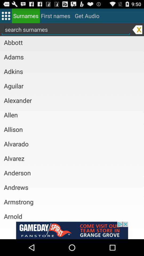  I want to click on an advertisement, so click(72, 230).